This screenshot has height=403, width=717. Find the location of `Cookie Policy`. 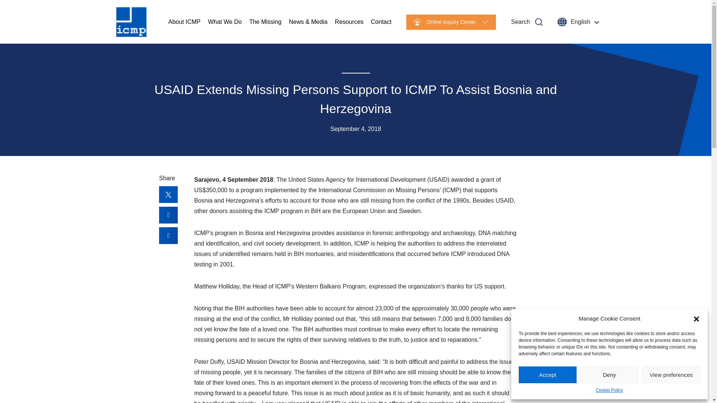

Cookie Policy is located at coordinates (609, 390).